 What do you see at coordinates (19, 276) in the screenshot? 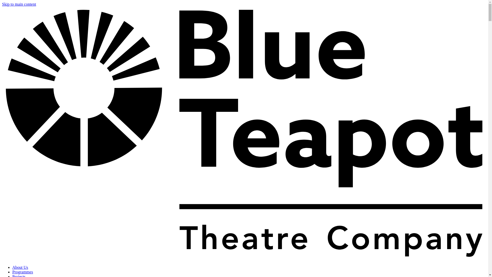
I see `Projects` at bounding box center [19, 276].